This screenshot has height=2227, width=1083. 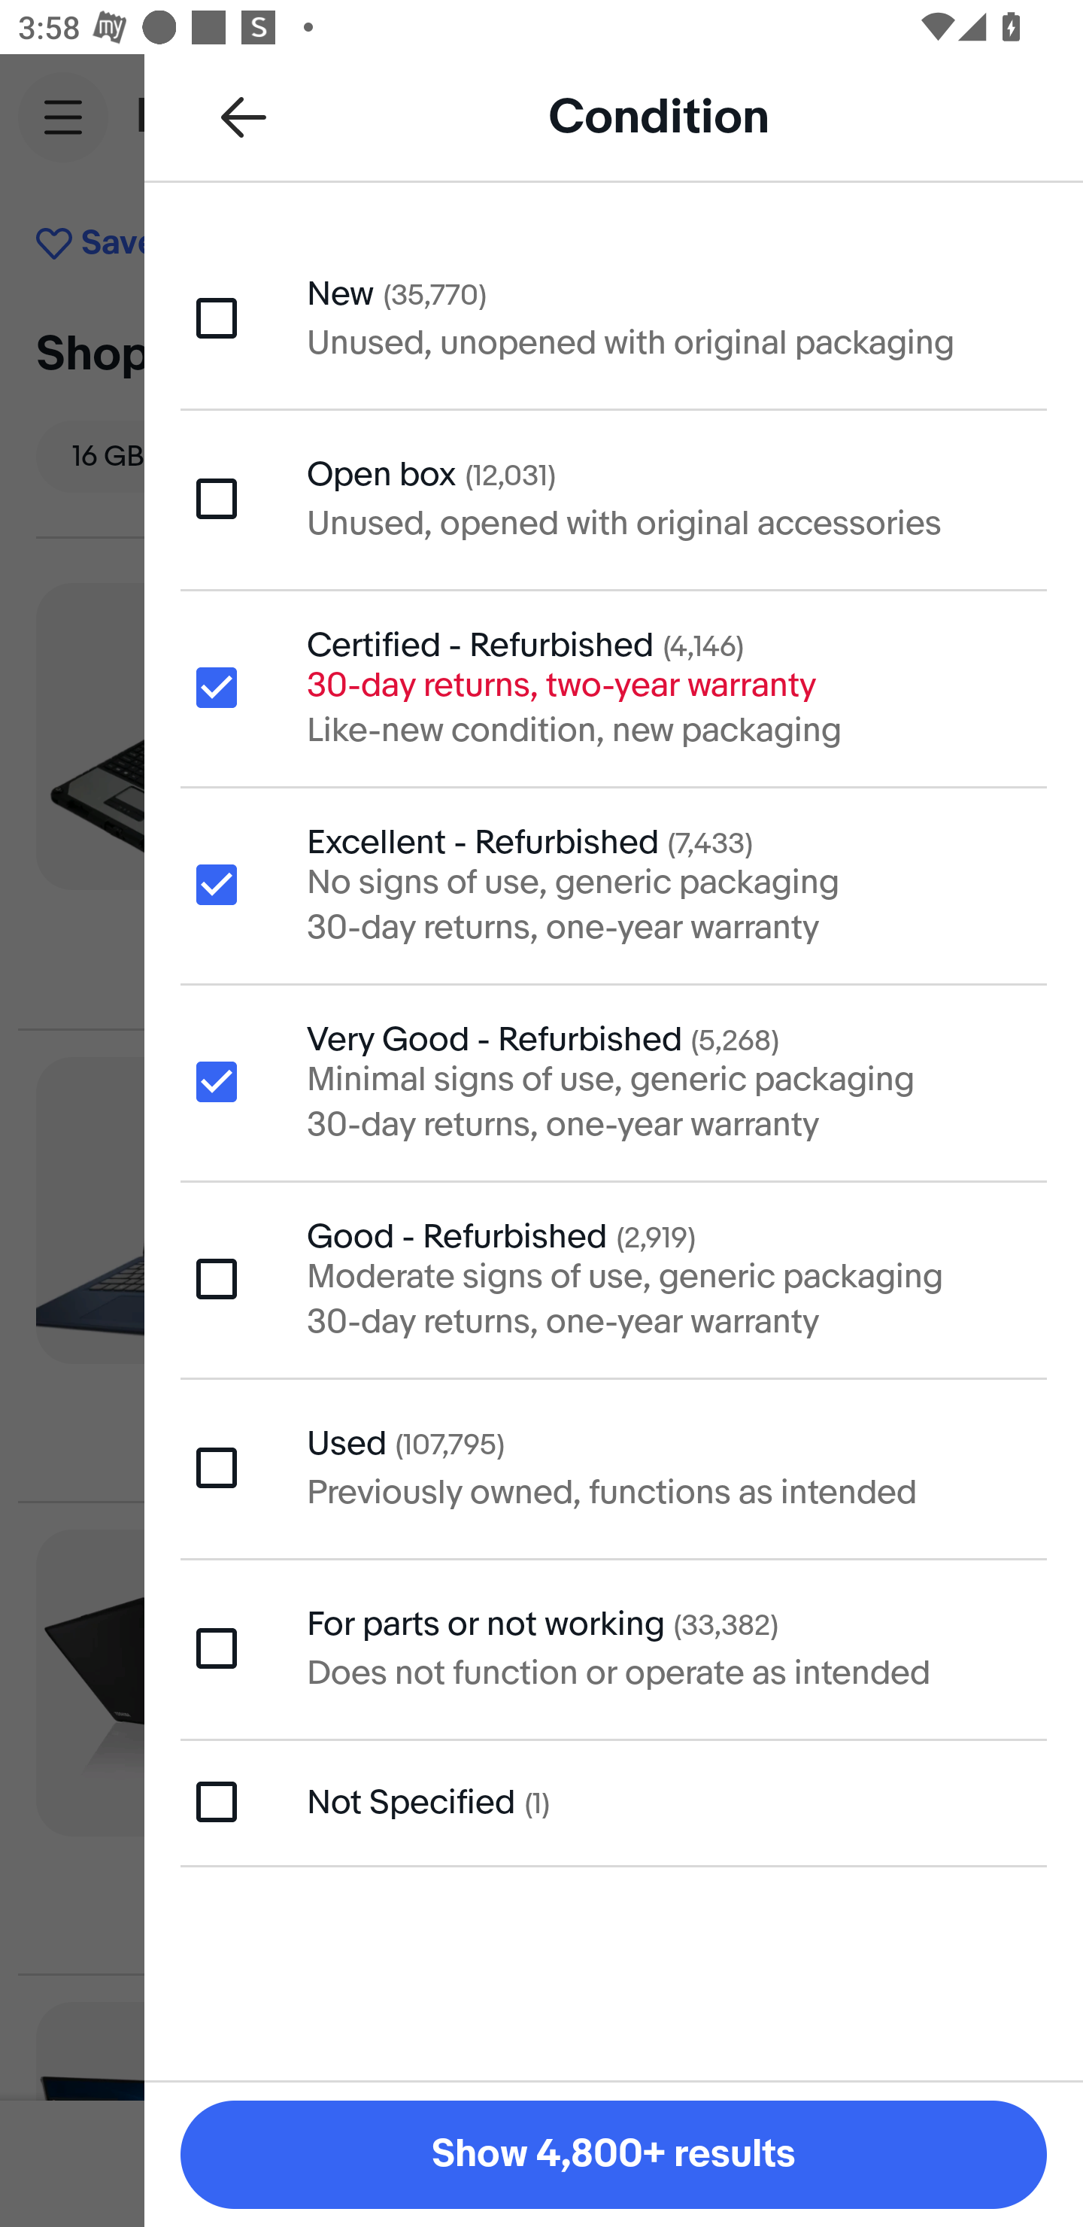 What do you see at coordinates (244, 116) in the screenshot?
I see `Back to all refinements` at bounding box center [244, 116].